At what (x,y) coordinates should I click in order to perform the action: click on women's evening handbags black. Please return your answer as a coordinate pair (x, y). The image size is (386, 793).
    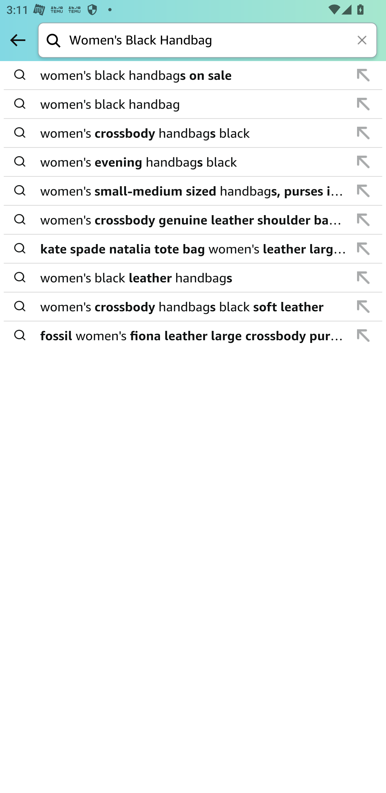
    Looking at the image, I should click on (194, 162).